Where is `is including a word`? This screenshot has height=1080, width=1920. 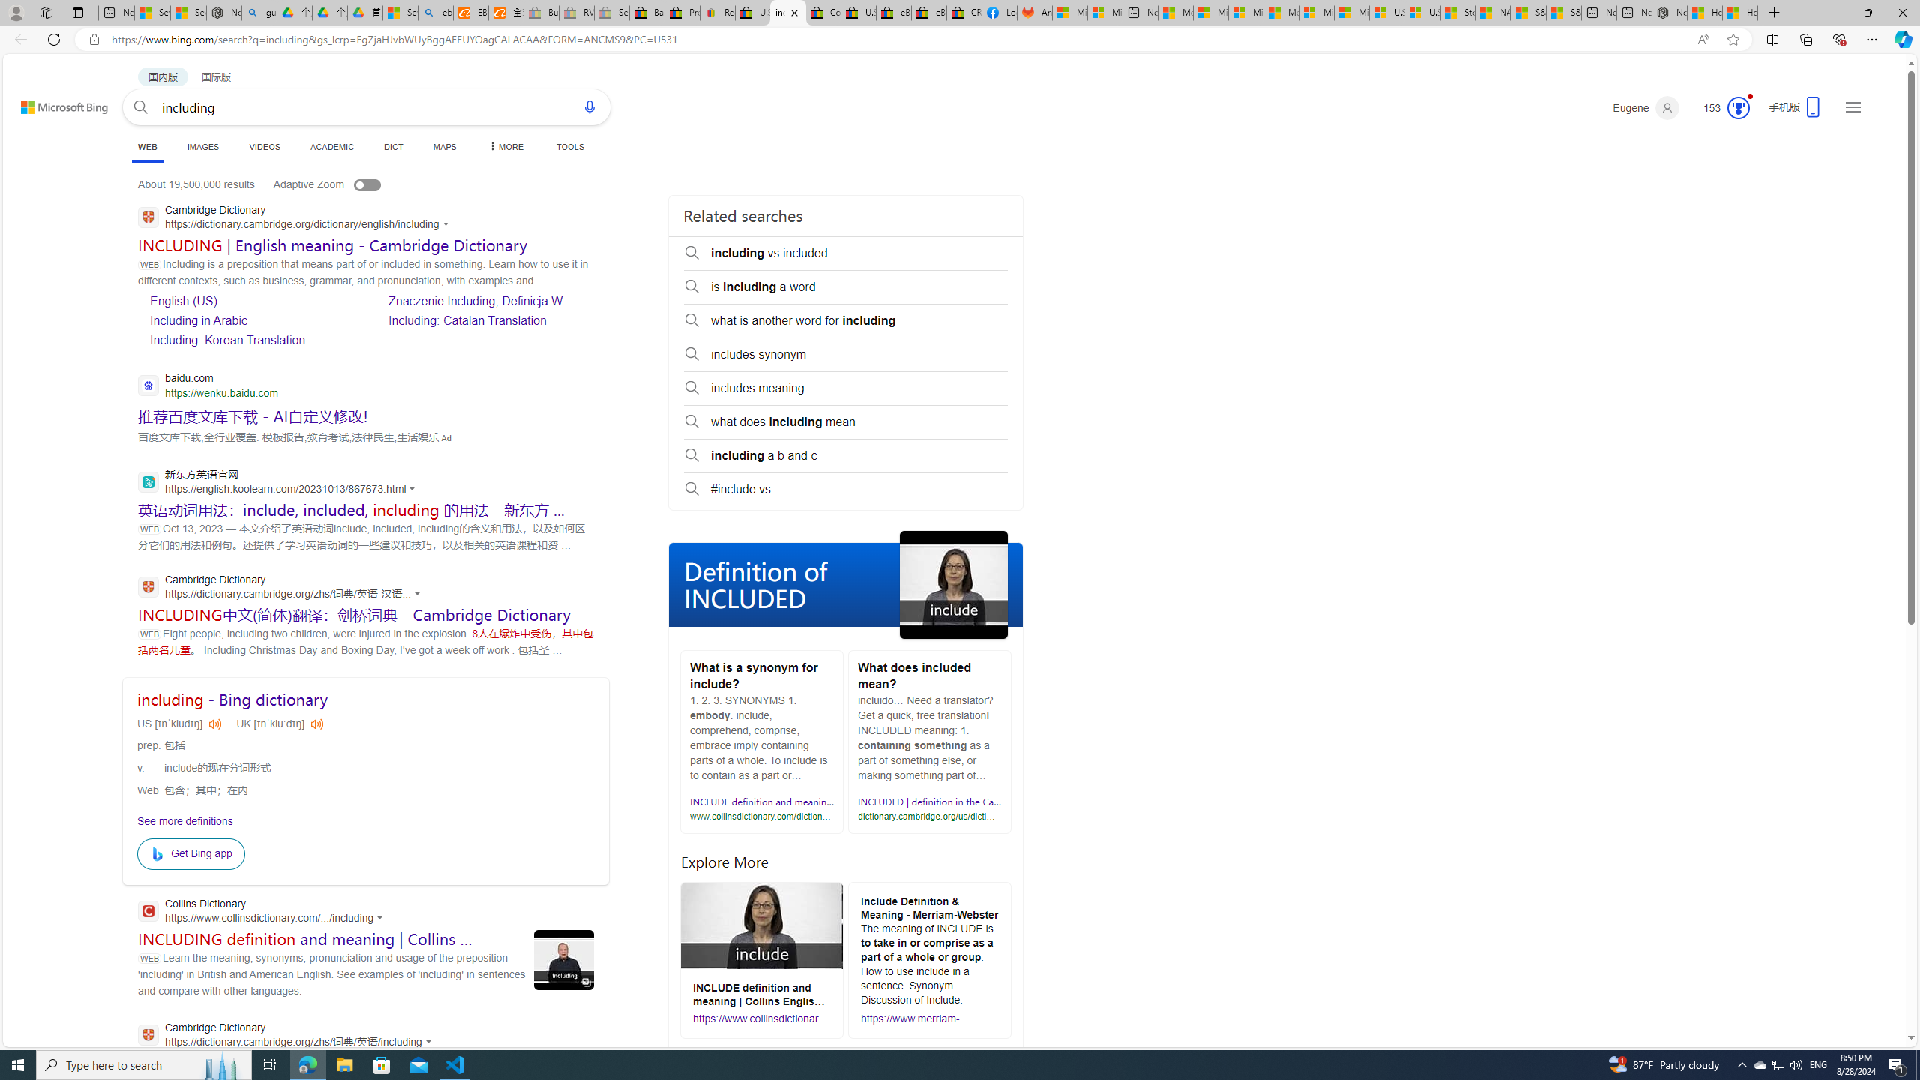 is including a word is located at coordinates (846, 286).